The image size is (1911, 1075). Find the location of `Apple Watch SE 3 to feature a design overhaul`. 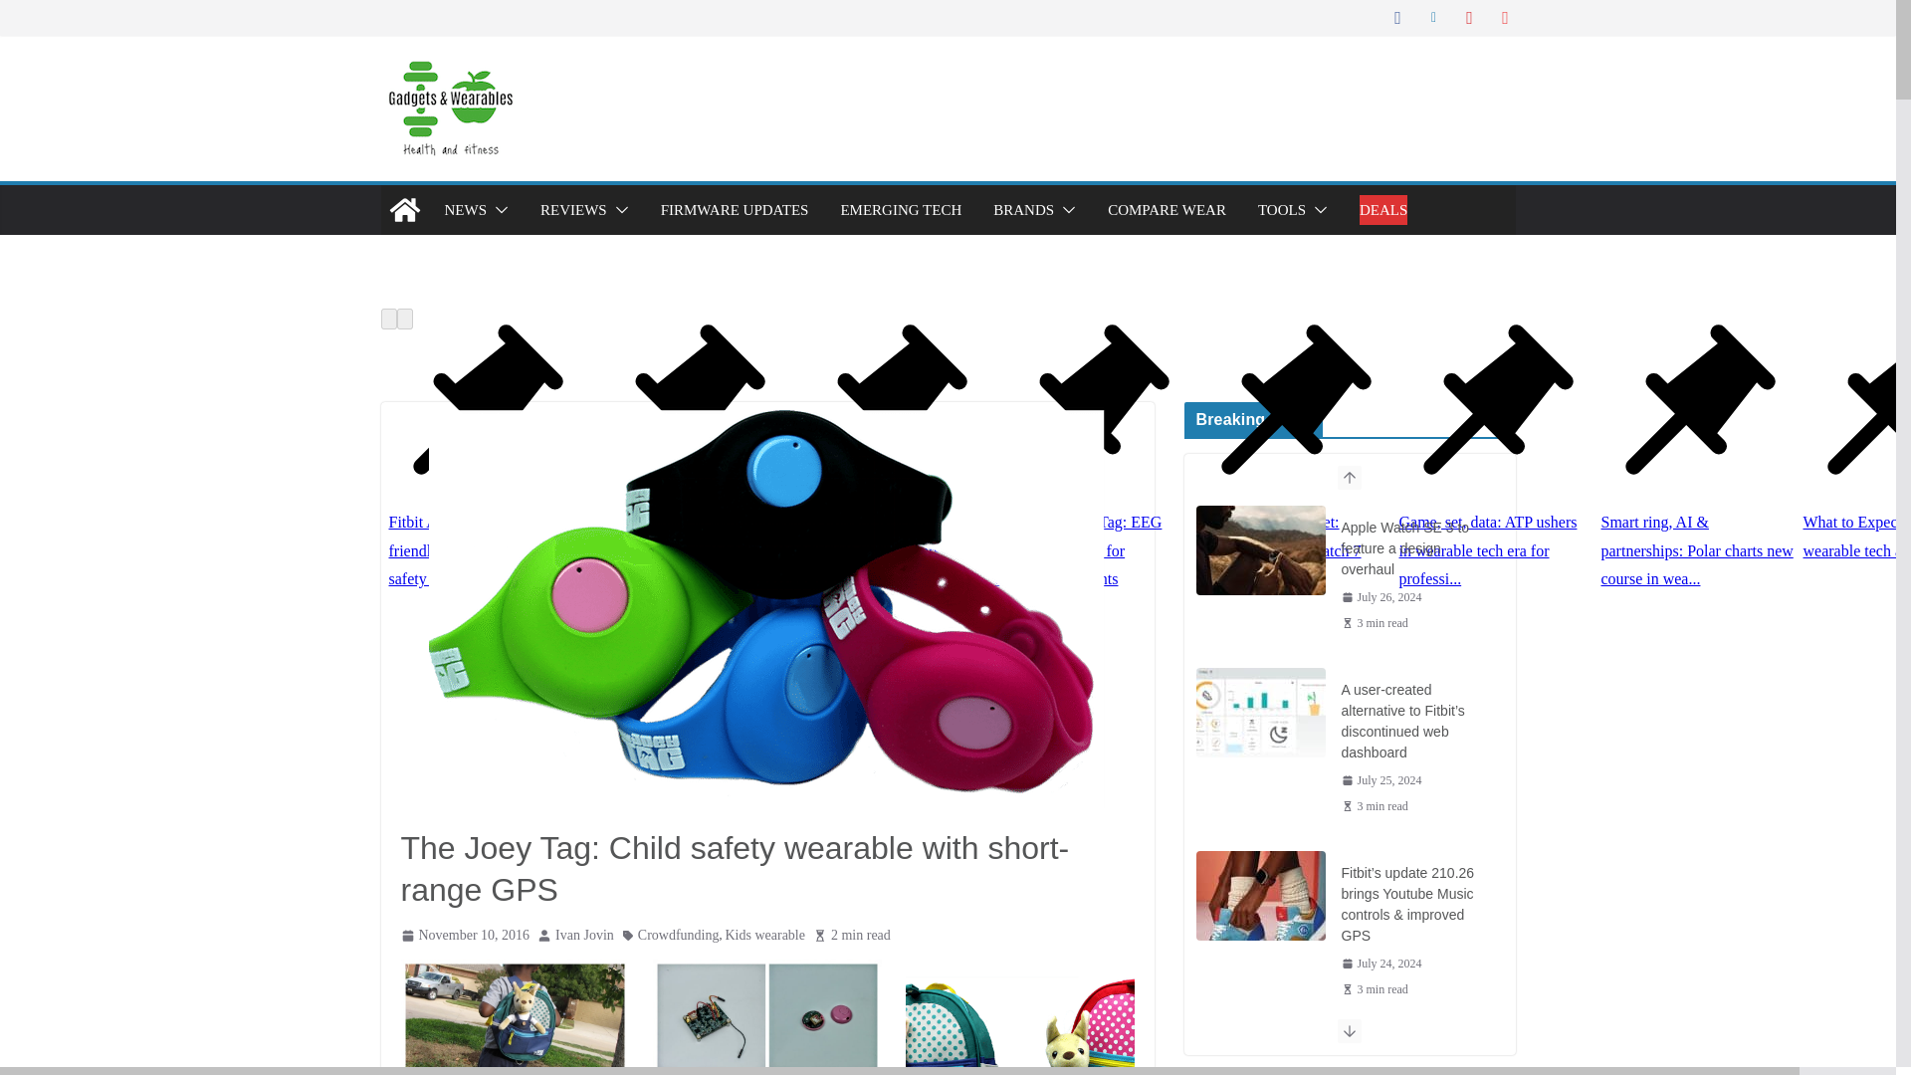

Apple Watch SE 3 to feature a design overhaul is located at coordinates (1260, 549).